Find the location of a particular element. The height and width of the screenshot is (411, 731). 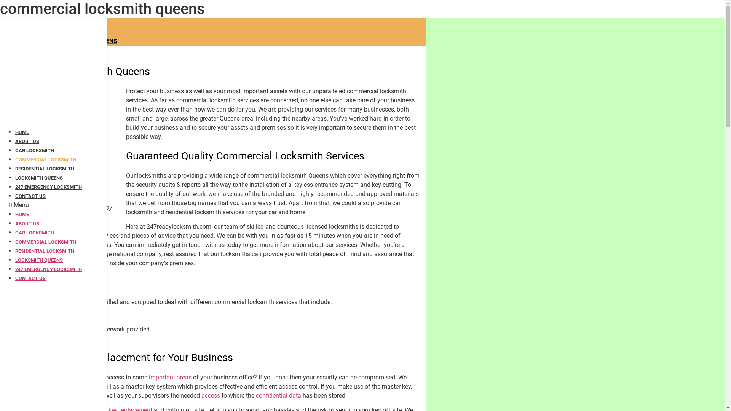

ABOUT US is located at coordinates (27, 142).